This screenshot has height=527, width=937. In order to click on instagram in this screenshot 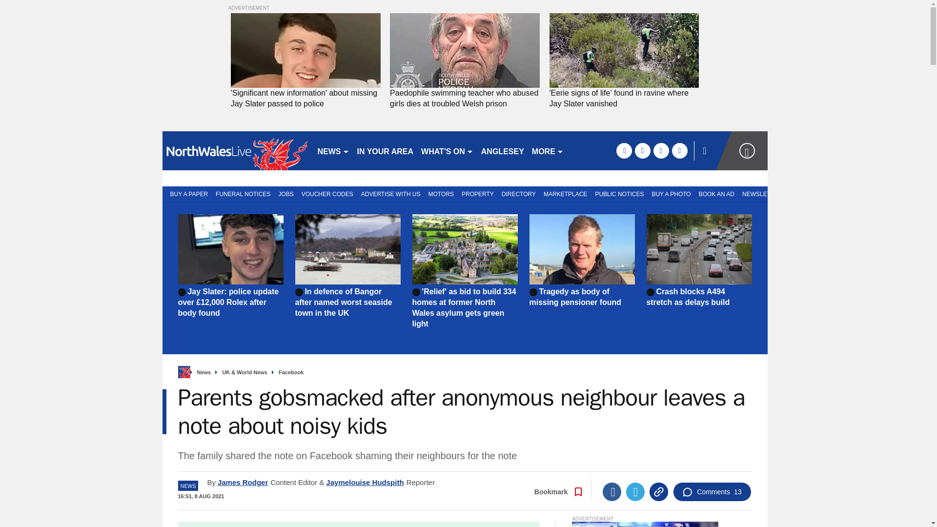, I will do `click(679, 150)`.